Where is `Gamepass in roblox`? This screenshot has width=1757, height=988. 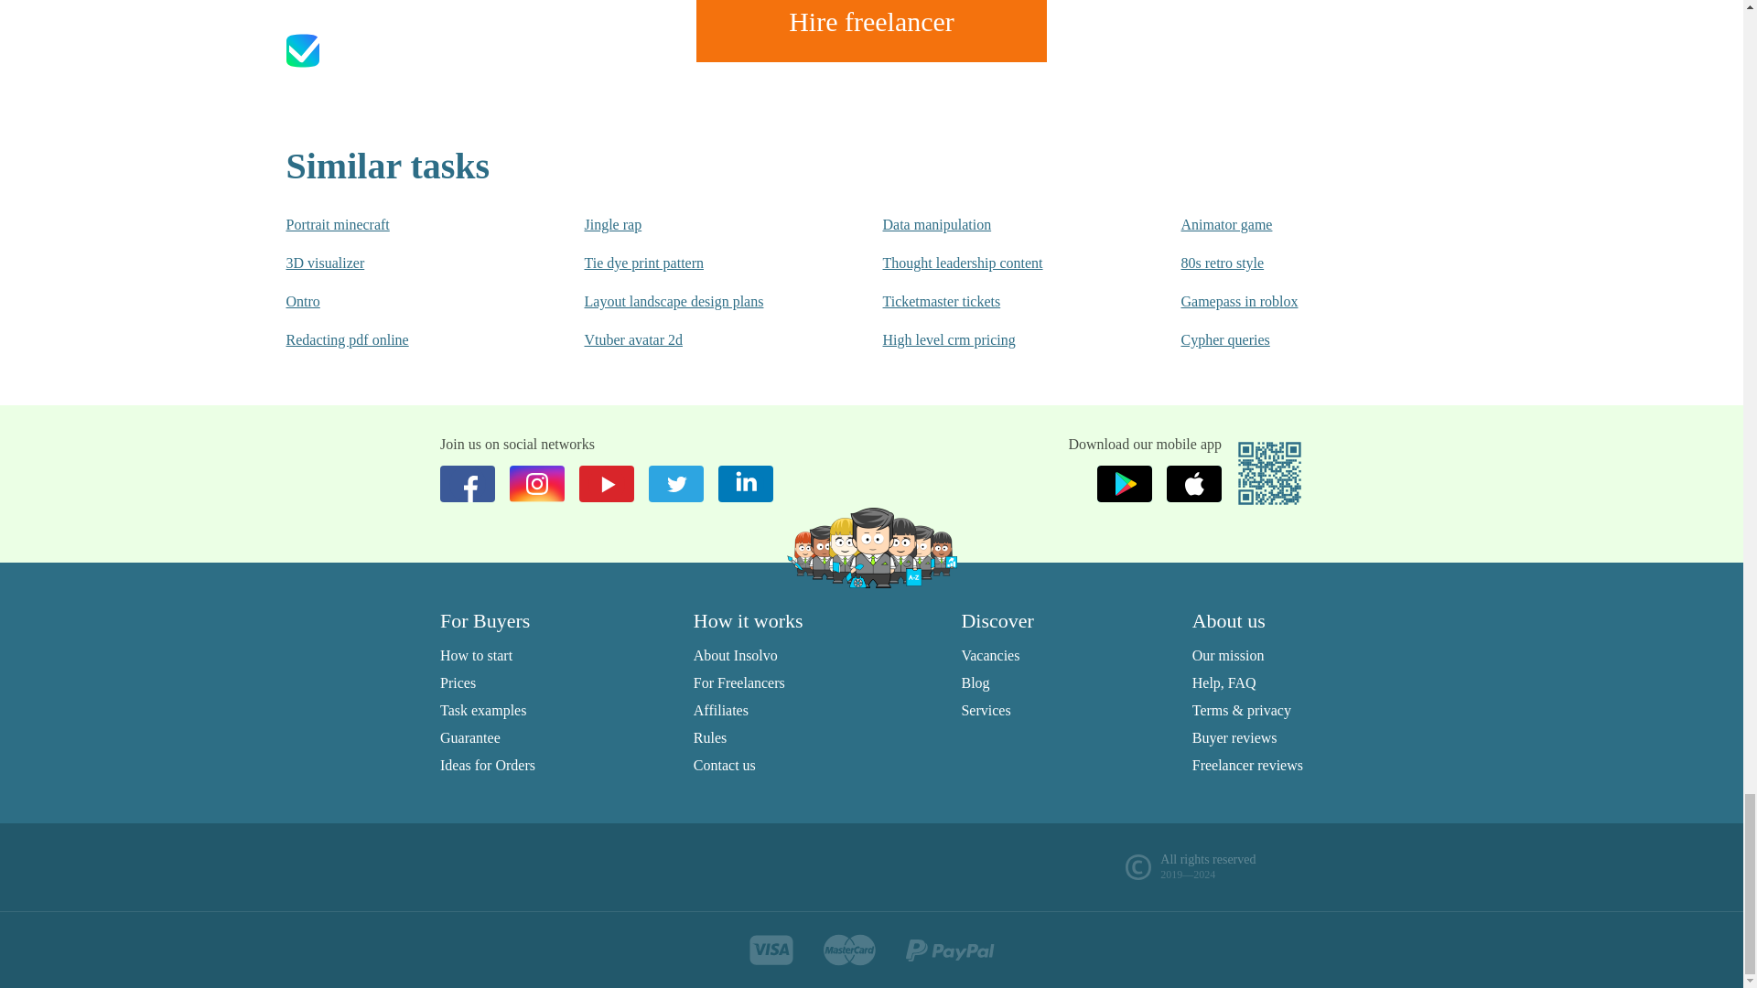
Gamepass in roblox is located at coordinates (1293, 302).